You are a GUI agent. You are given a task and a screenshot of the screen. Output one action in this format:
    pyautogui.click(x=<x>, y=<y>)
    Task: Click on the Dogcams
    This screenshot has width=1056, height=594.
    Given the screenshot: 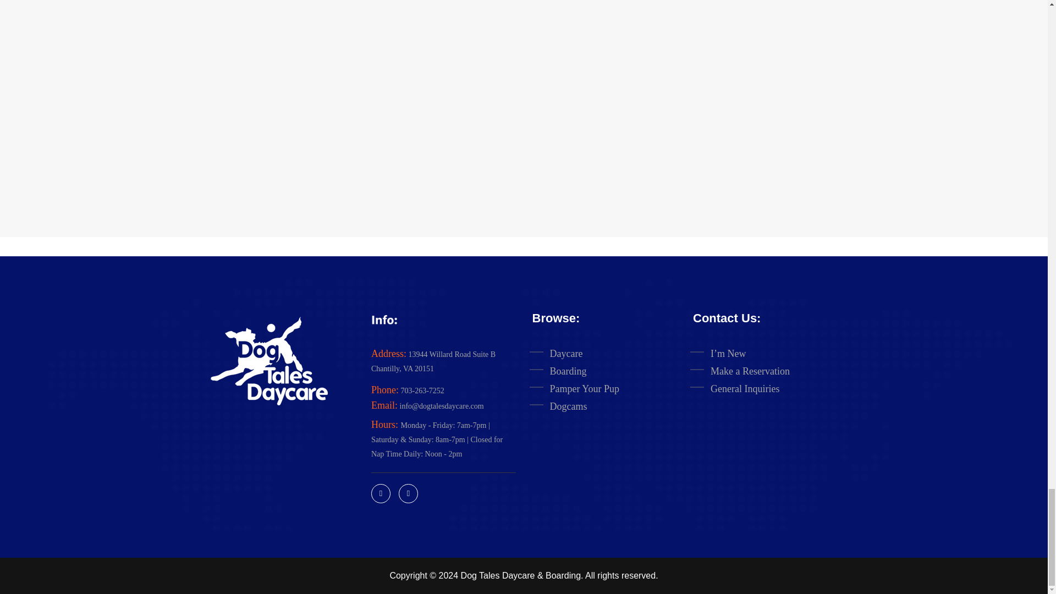 What is the action you would take?
    pyautogui.click(x=616, y=405)
    